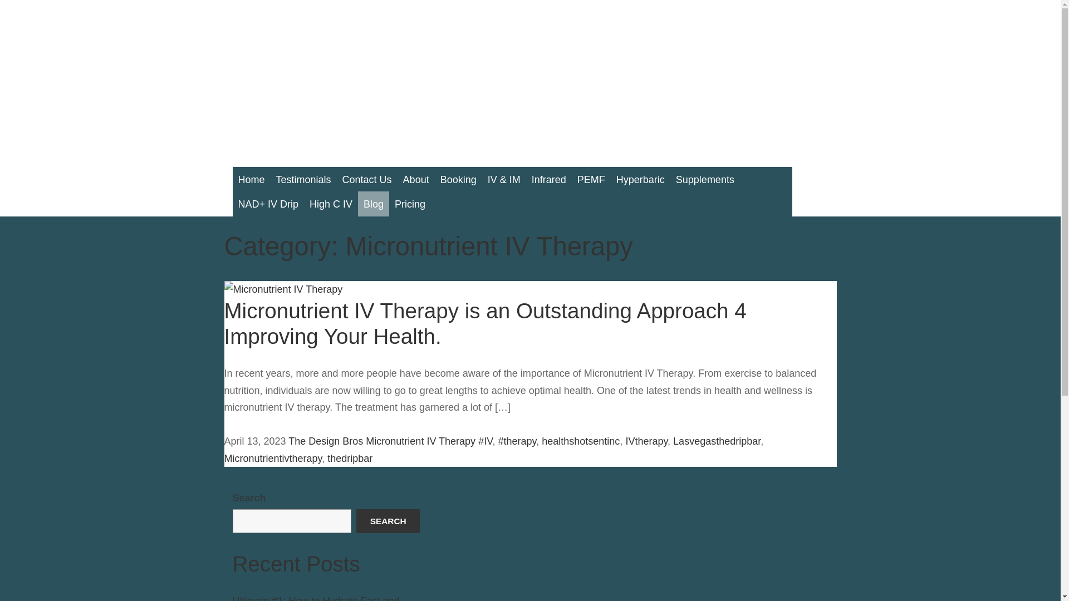 This screenshot has height=601, width=1069. I want to click on View all posts in IVtherapy, so click(646, 441).